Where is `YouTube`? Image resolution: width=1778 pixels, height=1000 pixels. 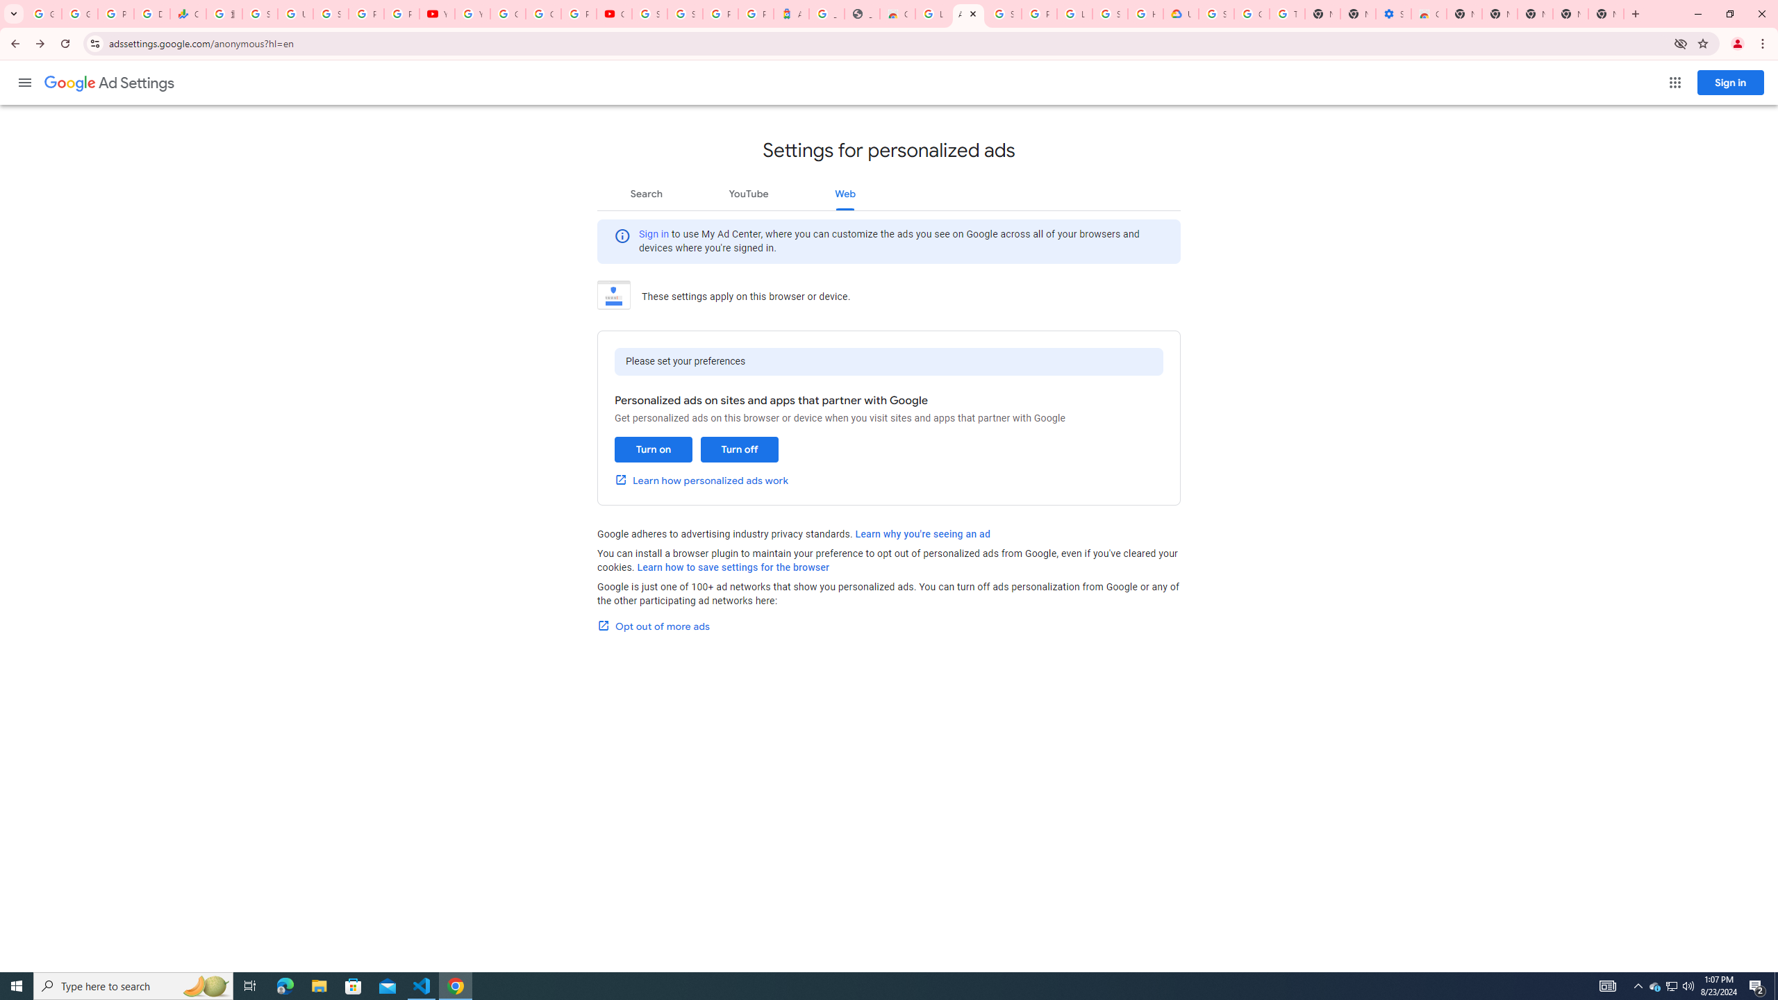 YouTube is located at coordinates (748, 193).